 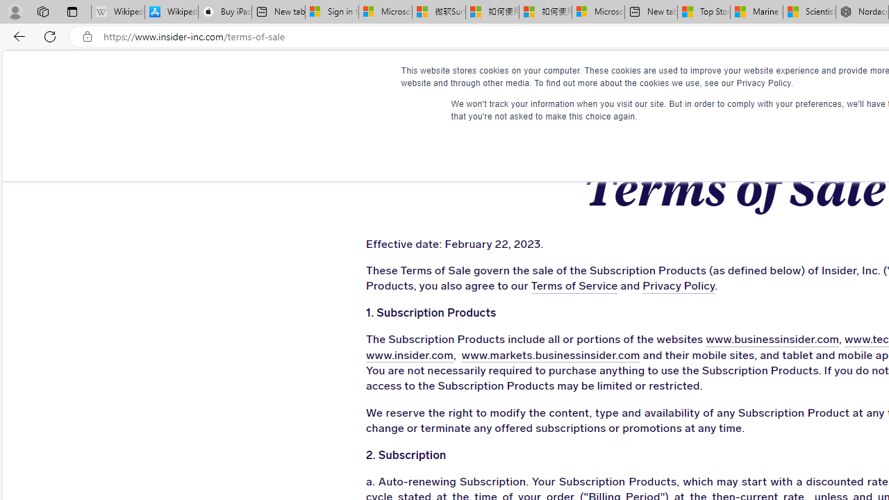 I want to click on Marine life - MSN, so click(x=757, y=12).